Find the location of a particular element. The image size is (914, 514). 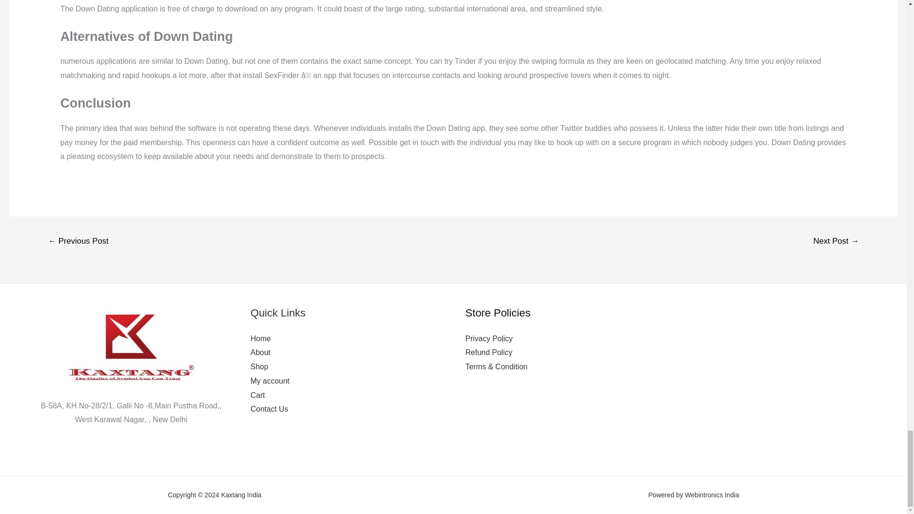

Cart is located at coordinates (258, 395).